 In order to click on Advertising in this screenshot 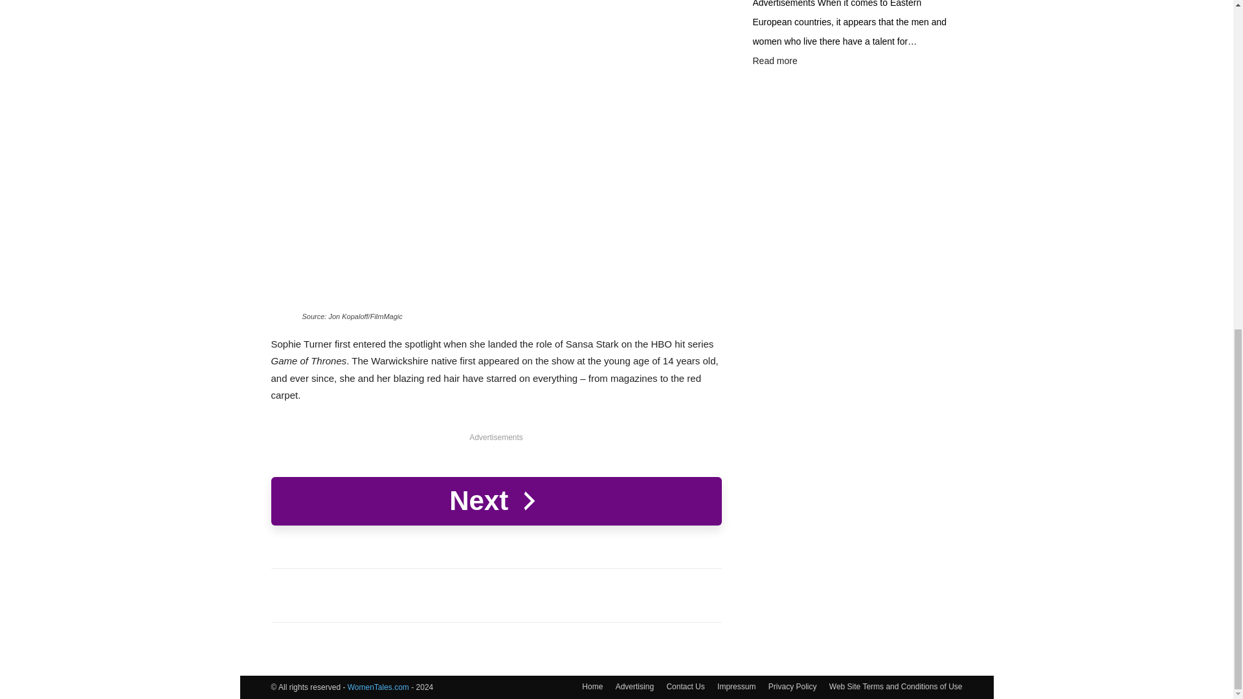, I will do `click(634, 686)`.